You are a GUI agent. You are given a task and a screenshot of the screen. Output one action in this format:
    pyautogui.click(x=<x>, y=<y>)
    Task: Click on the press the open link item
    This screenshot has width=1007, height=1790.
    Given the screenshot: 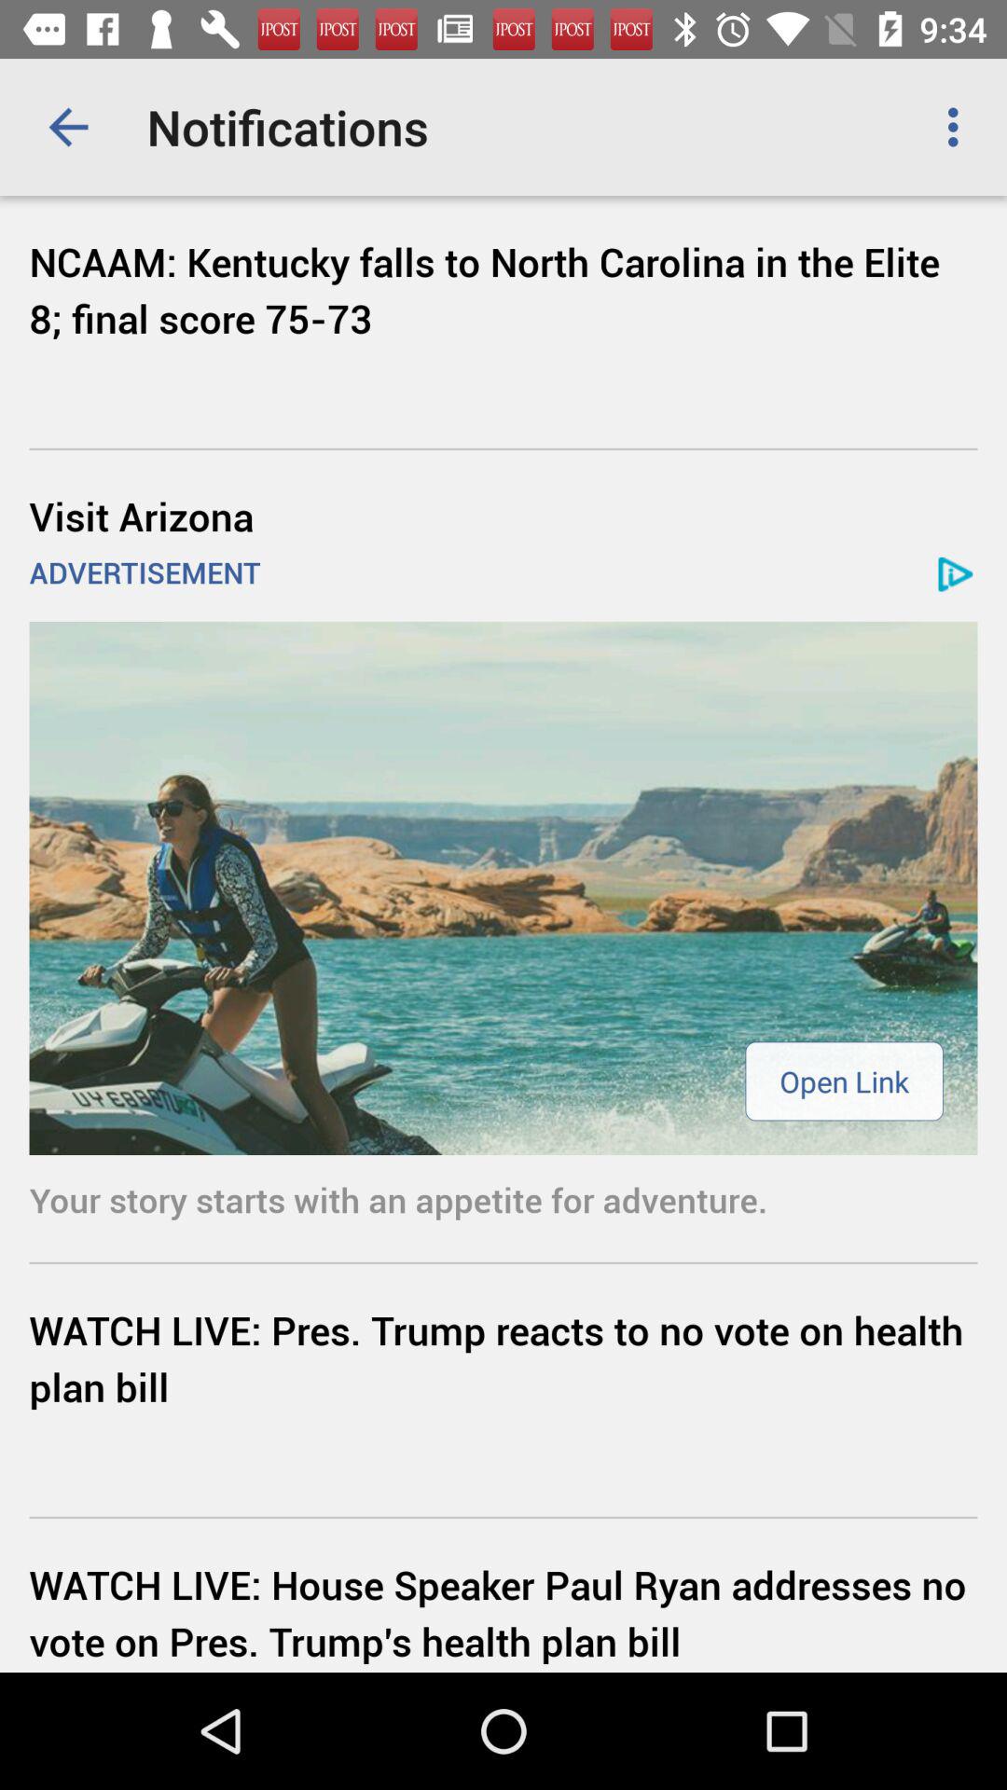 What is the action you would take?
    pyautogui.click(x=844, y=1081)
    